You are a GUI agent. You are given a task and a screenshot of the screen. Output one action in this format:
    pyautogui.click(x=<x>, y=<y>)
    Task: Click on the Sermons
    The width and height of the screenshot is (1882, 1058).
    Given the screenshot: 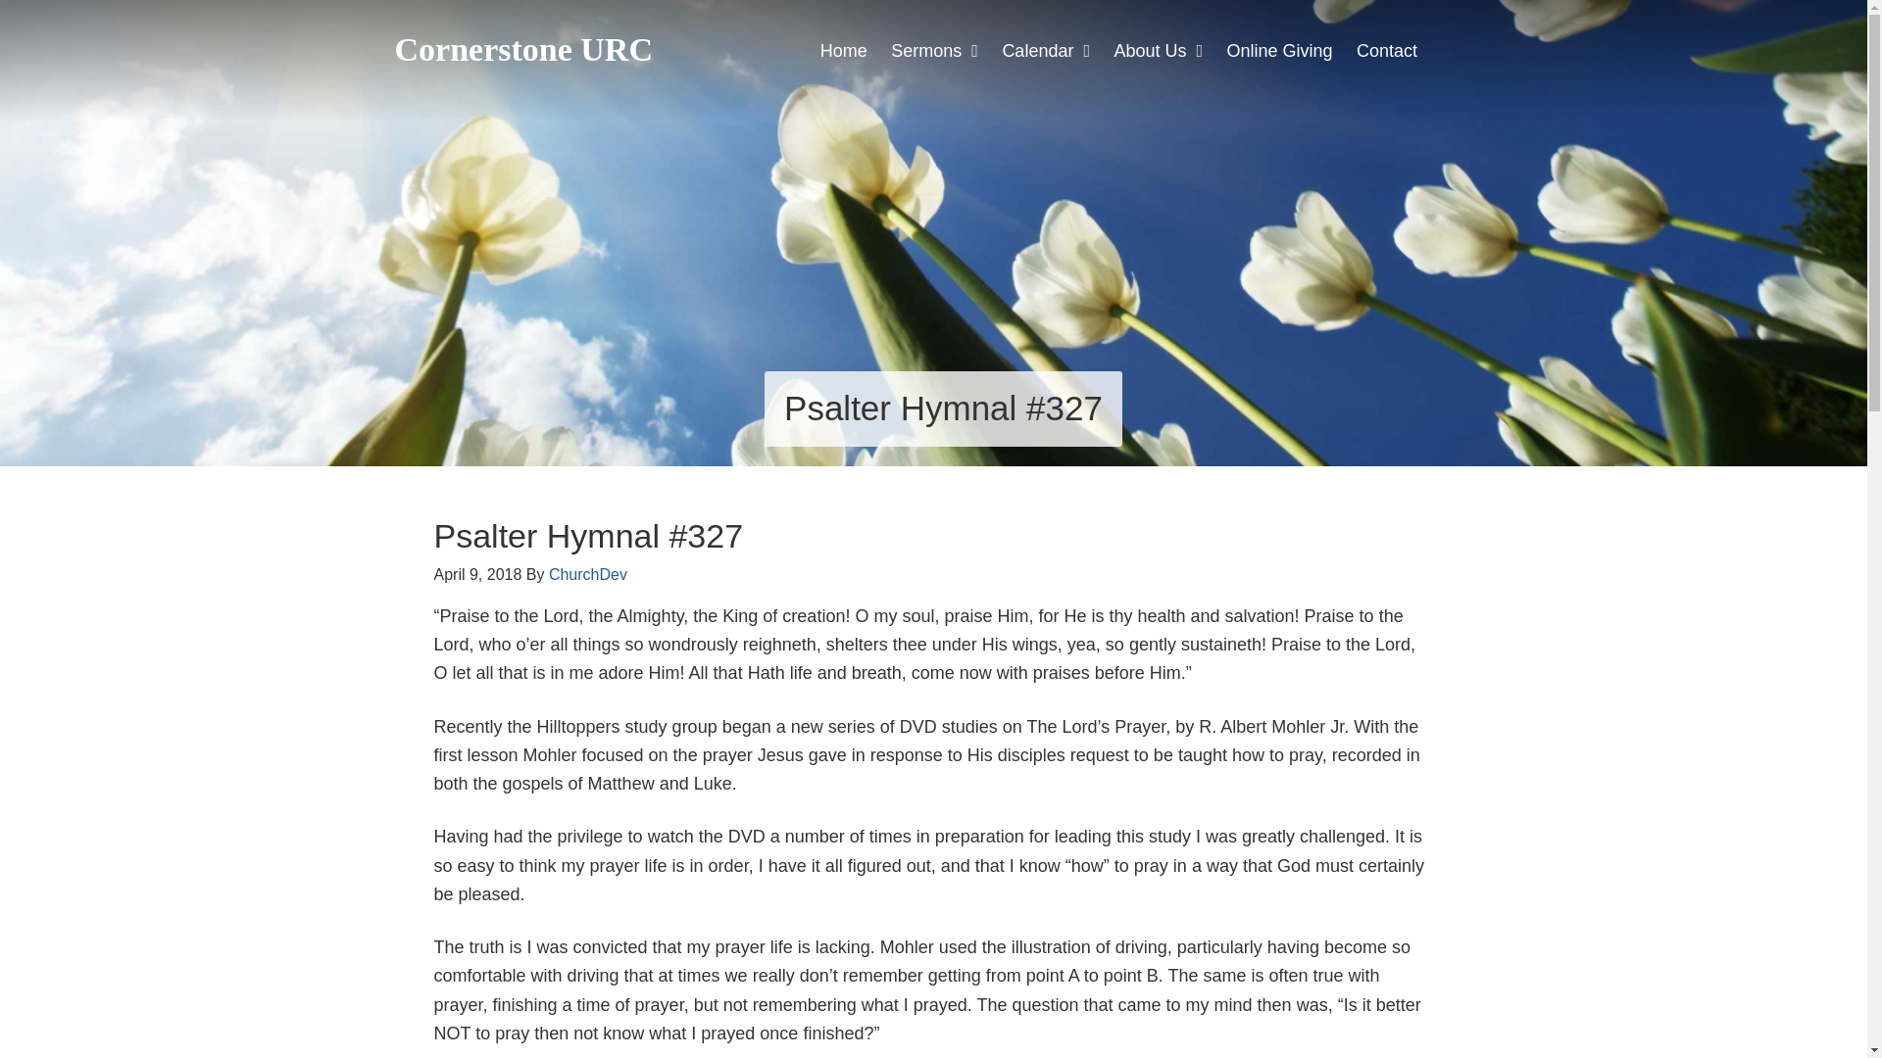 What is the action you would take?
    pyautogui.click(x=934, y=51)
    